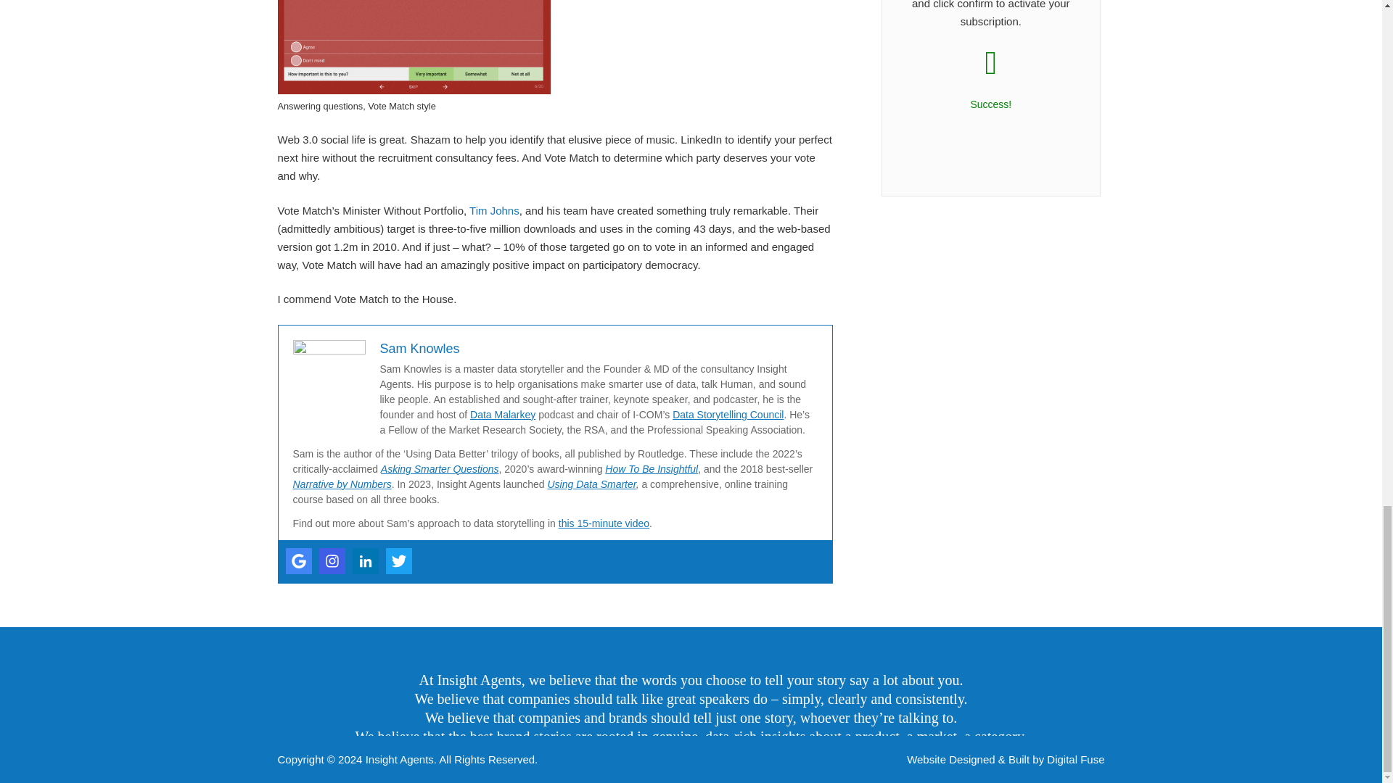 The image size is (1393, 783). What do you see at coordinates (651, 468) in the screenshot?
I see `How To Be Insightful` at bounding box center [651, 468].